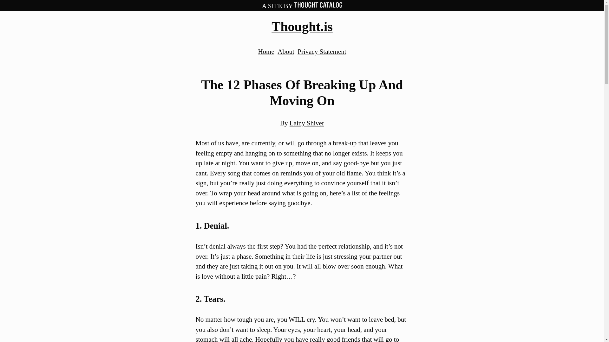 The image size is (609, 342). I want to click on THOUGHT CATALOG, so click(318, 6).